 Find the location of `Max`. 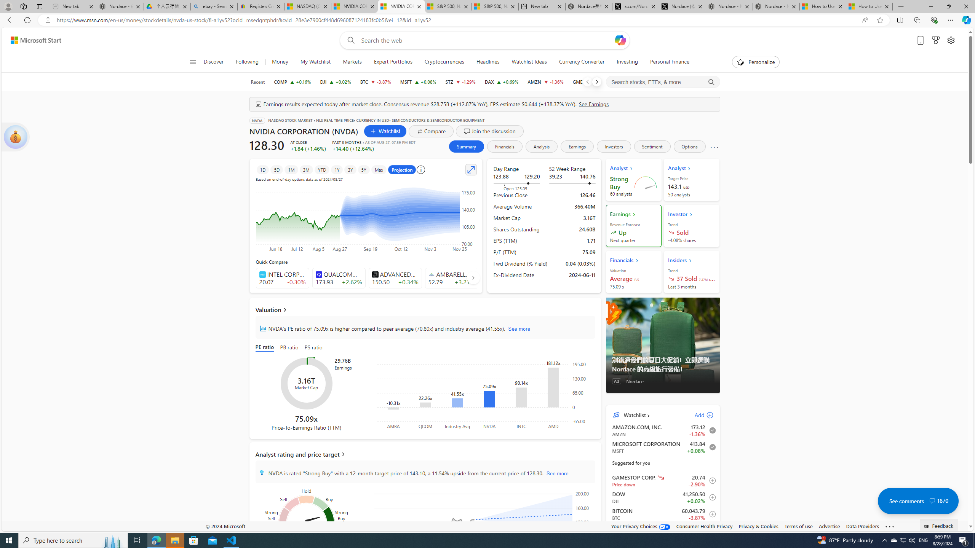

Max is located at coordinates (379, 169).